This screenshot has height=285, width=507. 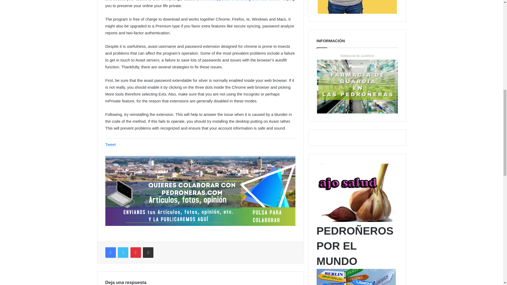 What do you see at coordinates (357, 56) in the screenshot?
I see `FARMACIA DE GUARDIA` at bounding box center [357, 56].